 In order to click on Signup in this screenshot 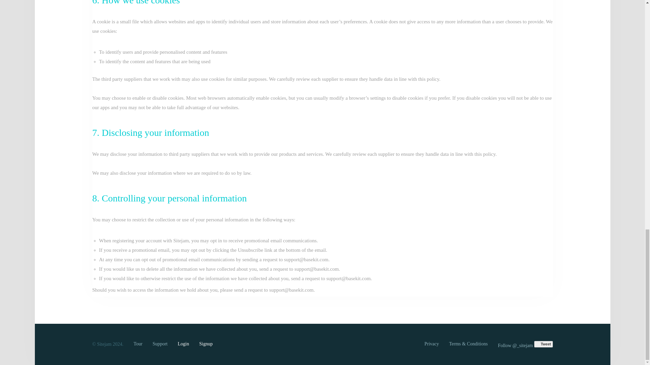, I will do `click(205, 343)`.